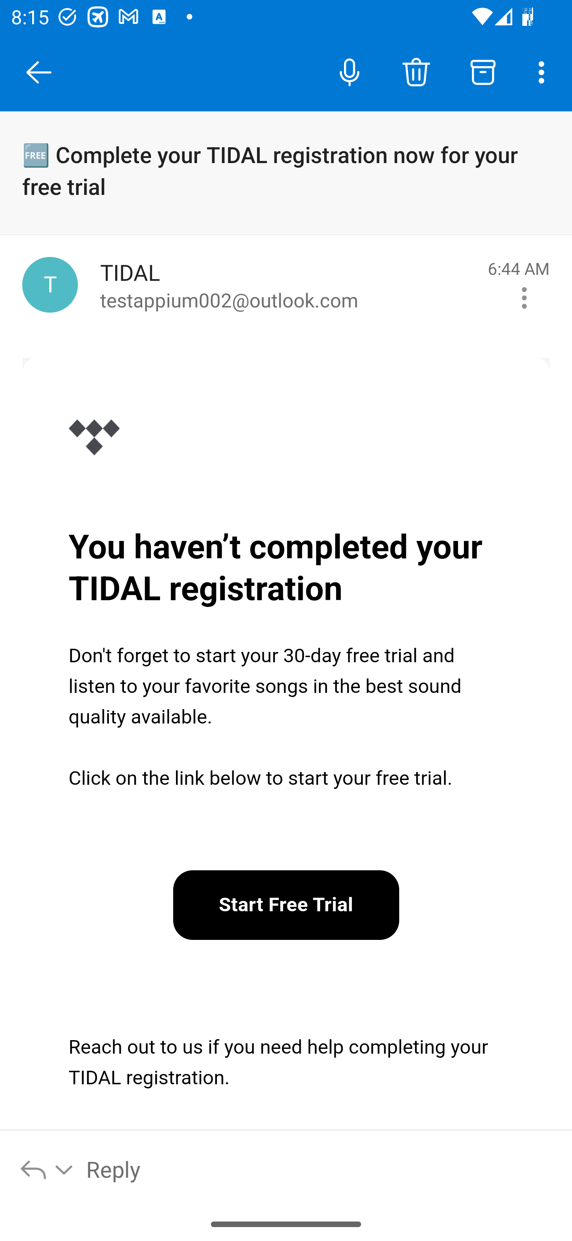  Describe the element at coordinates (524, 298) in the screenshot. I see `Message actions` at that location.